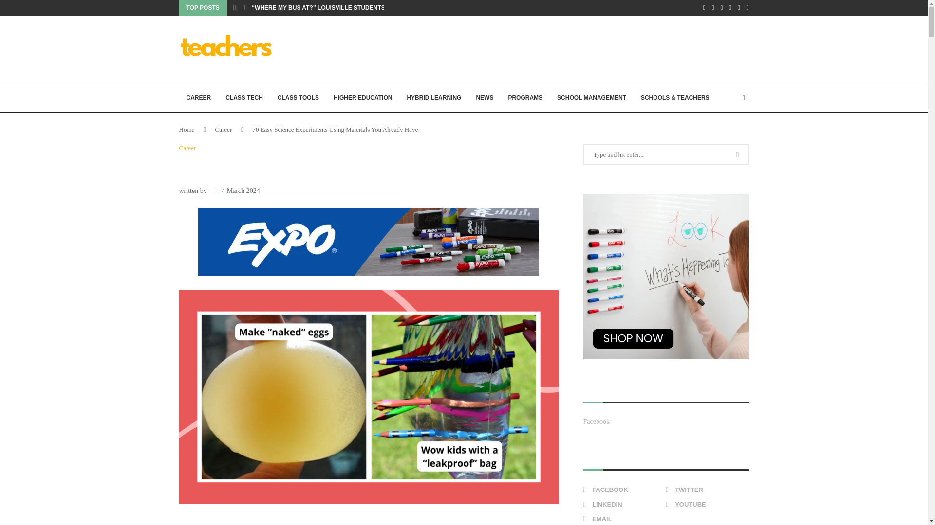 Image resolution: width=935 pixels, height=525 pixels. I want to click on PROGRAMS, so click(525, 98).